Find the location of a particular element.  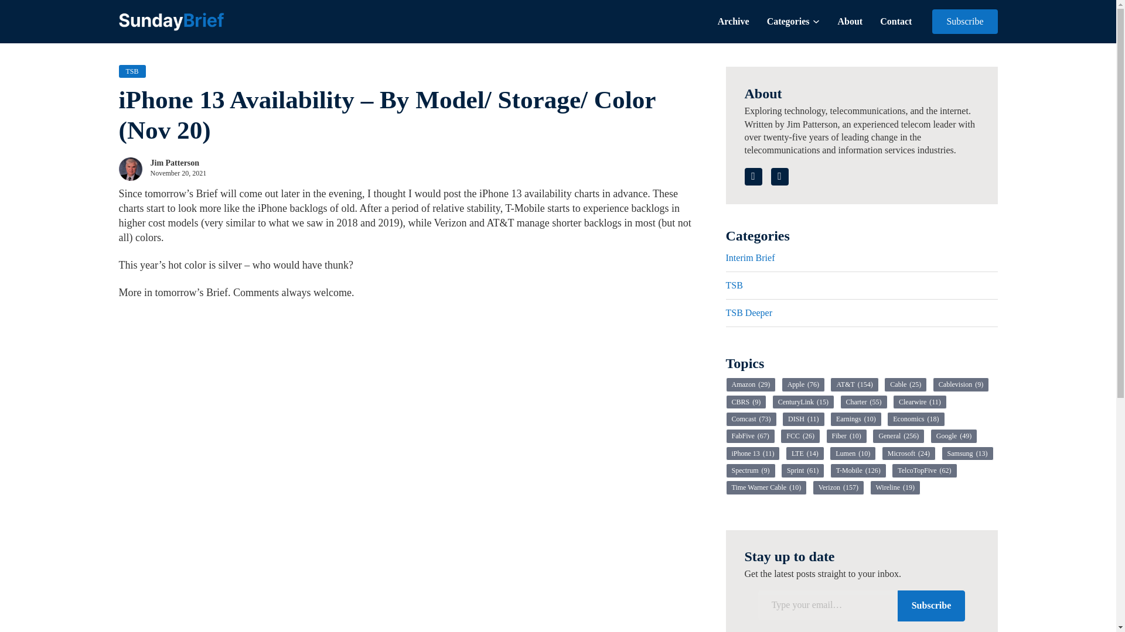

Subscribe is located at coordinates (964, 22).